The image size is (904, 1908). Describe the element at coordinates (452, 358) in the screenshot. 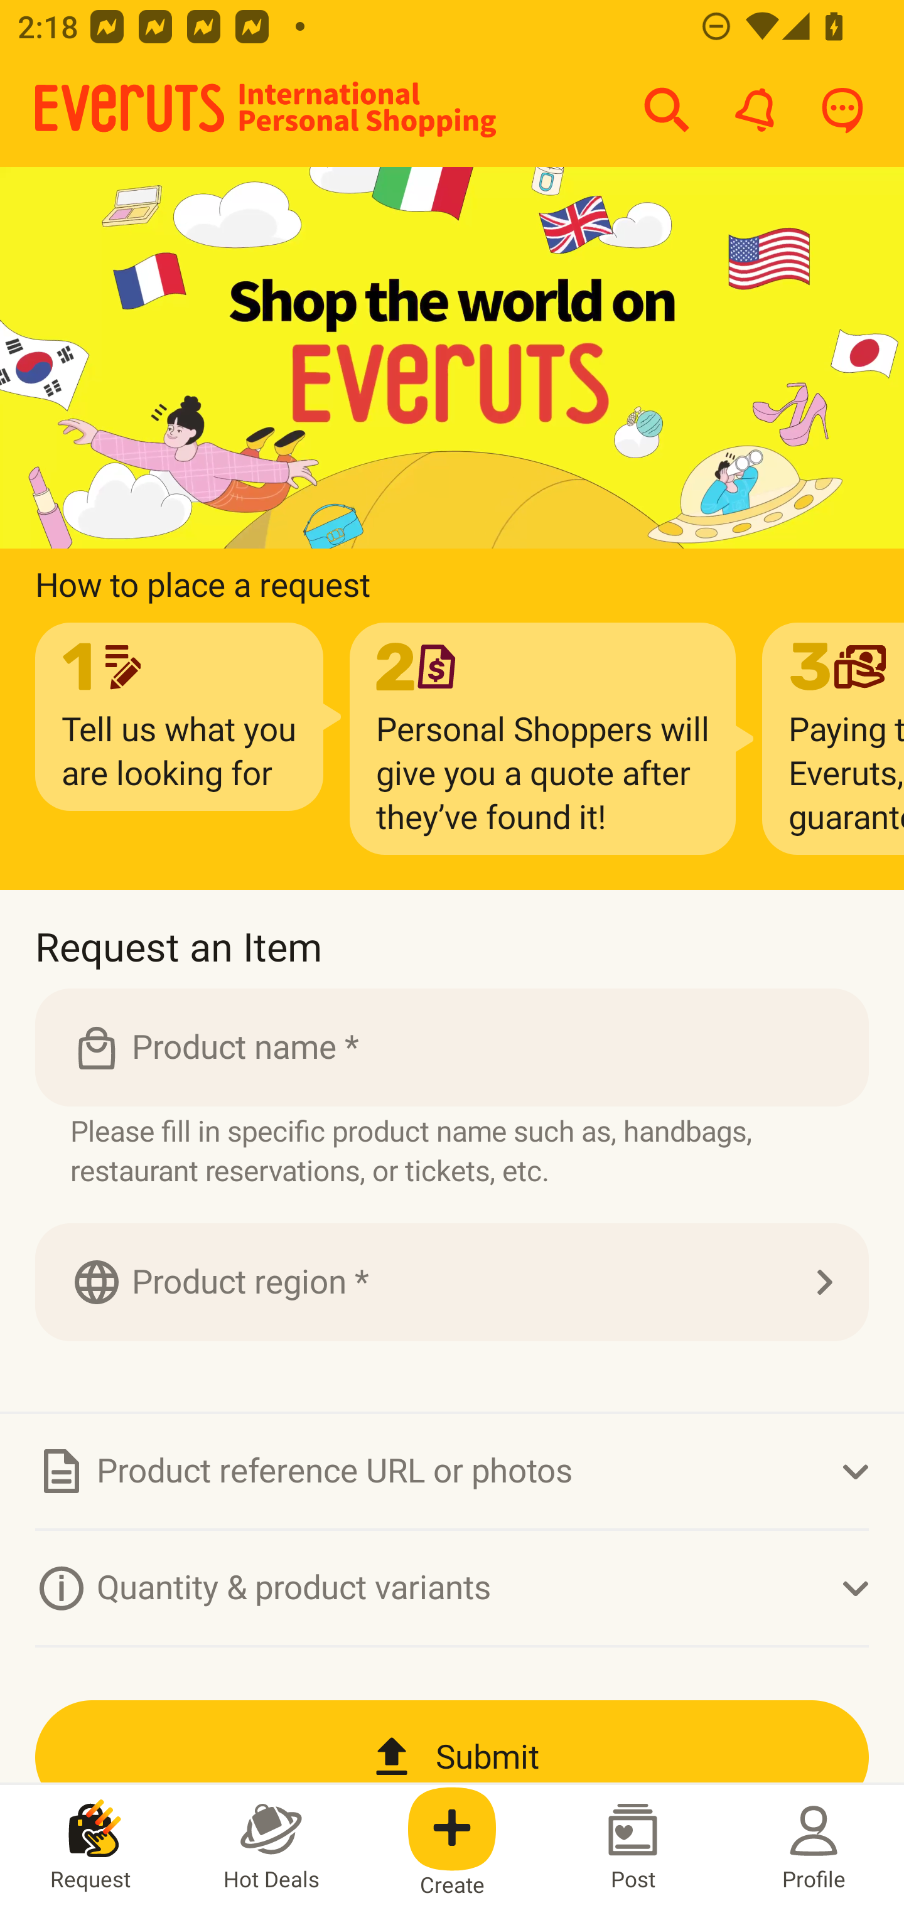

I see `0:32 Closed` at that location.